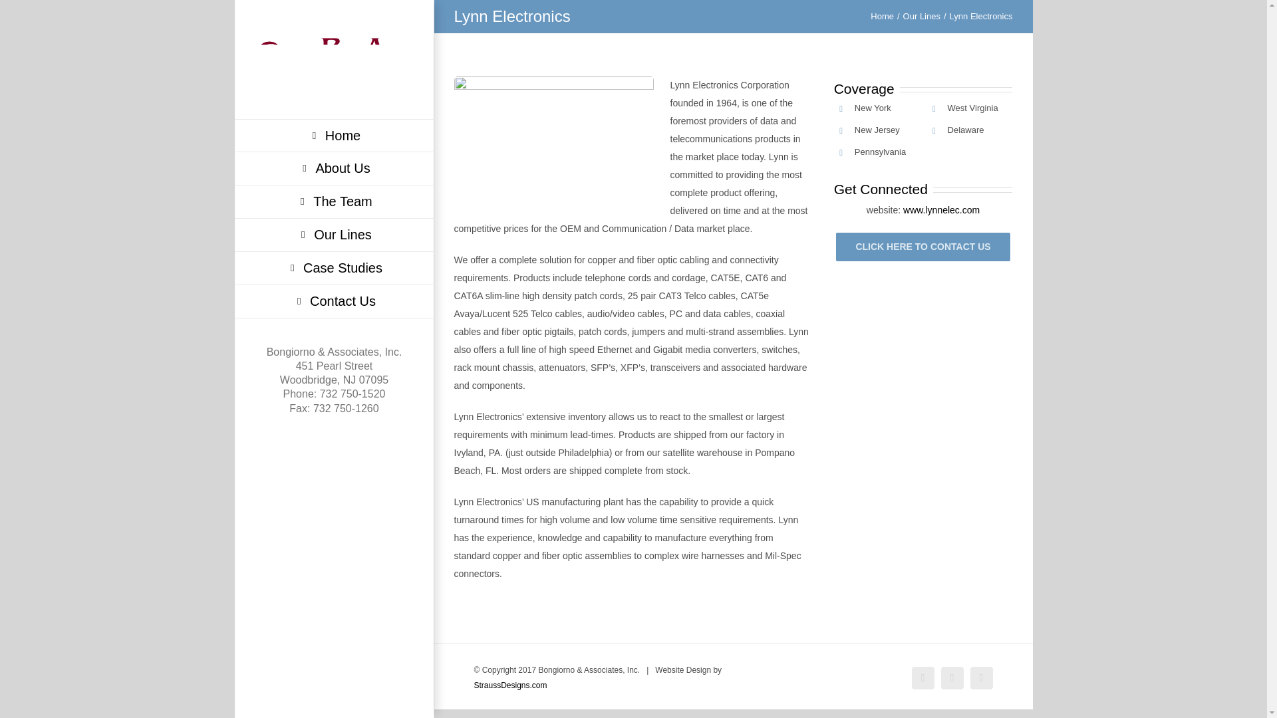 Image resolution: width=1277 pixels, height=718 pixels. Describe the element at coordinates (951, 678) in the screenshot. I see `Twitter` at that location.